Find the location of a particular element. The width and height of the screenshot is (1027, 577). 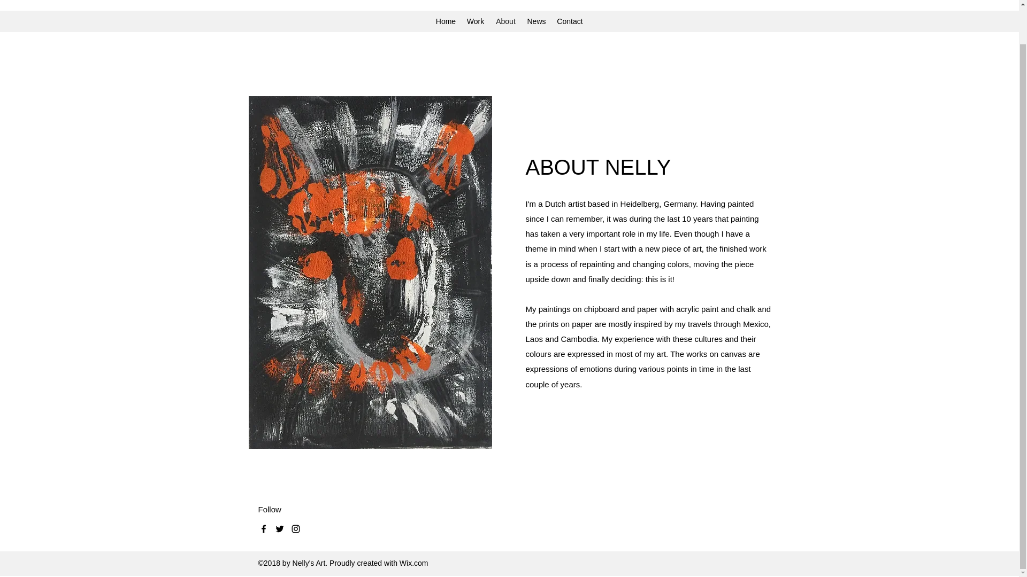

Home is located at coordinates (446, 21).